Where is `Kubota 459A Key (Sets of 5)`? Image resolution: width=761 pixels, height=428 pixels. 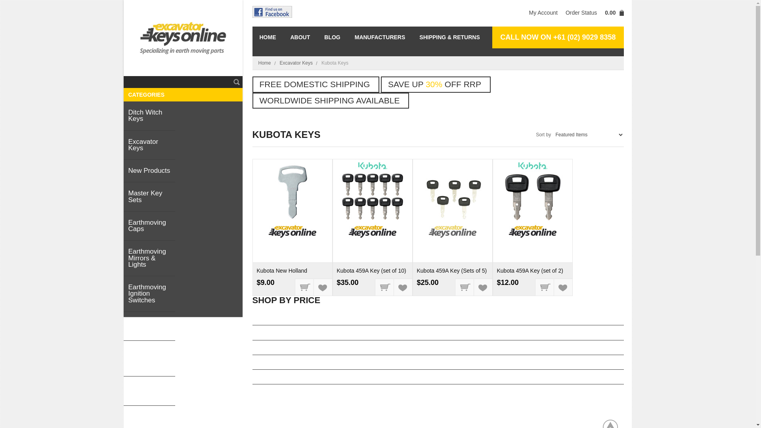
Kubota 459A Key (Sets of 5) is located at coordinates (452, 271).